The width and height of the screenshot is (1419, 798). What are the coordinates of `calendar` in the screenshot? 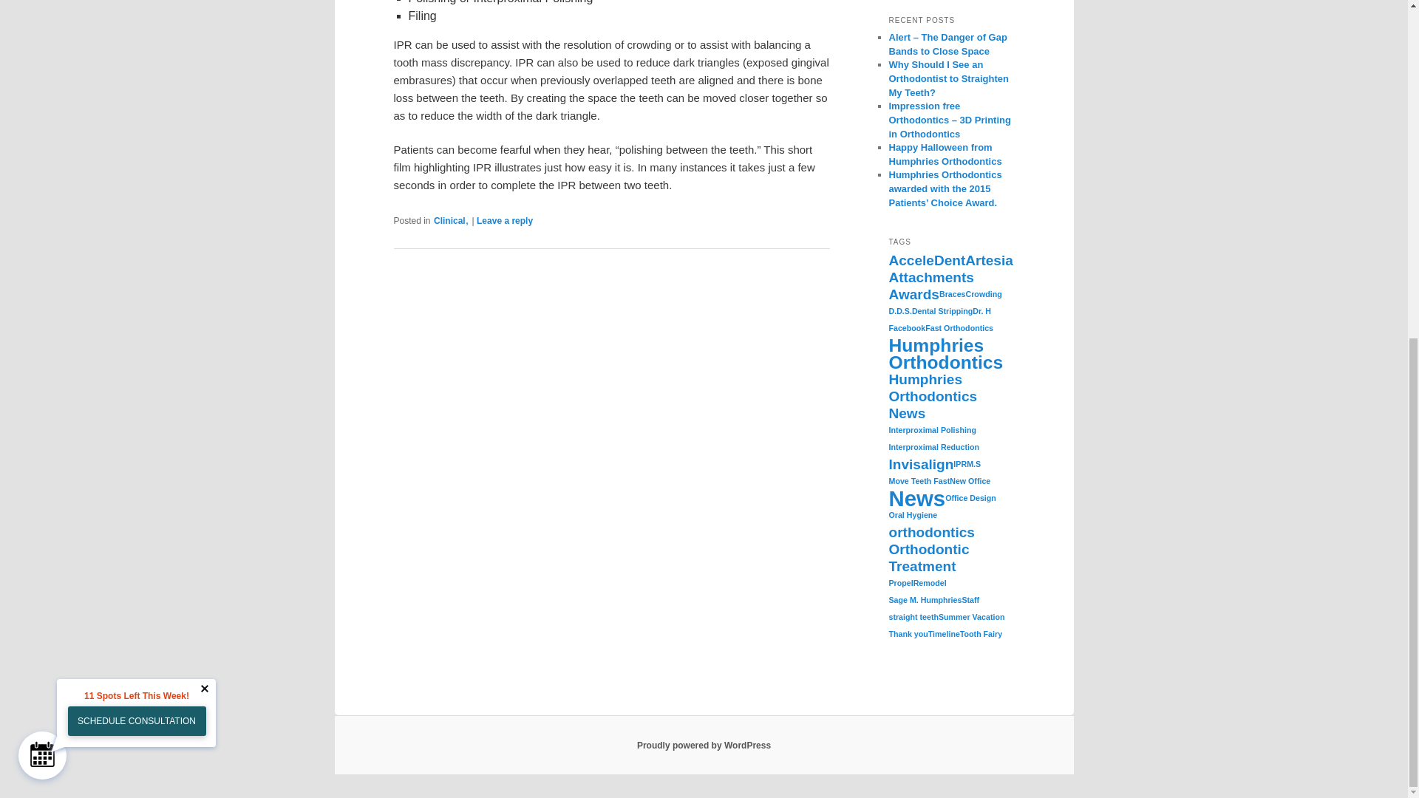 It's located at (42, 173).